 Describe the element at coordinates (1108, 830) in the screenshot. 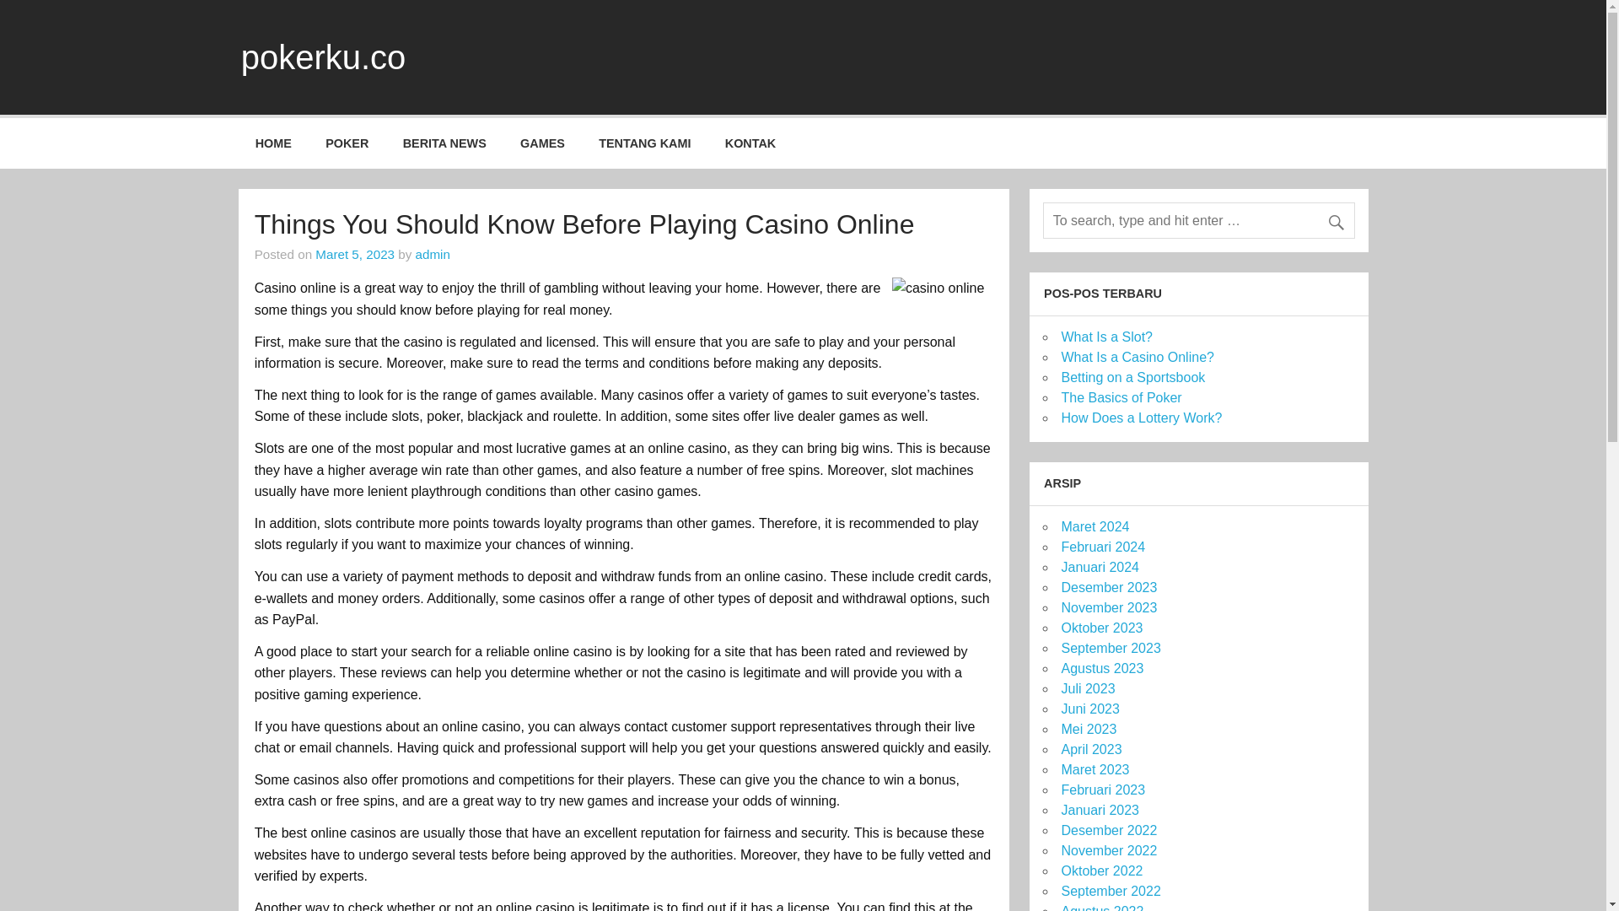

I see `Desember 2022` at that location.